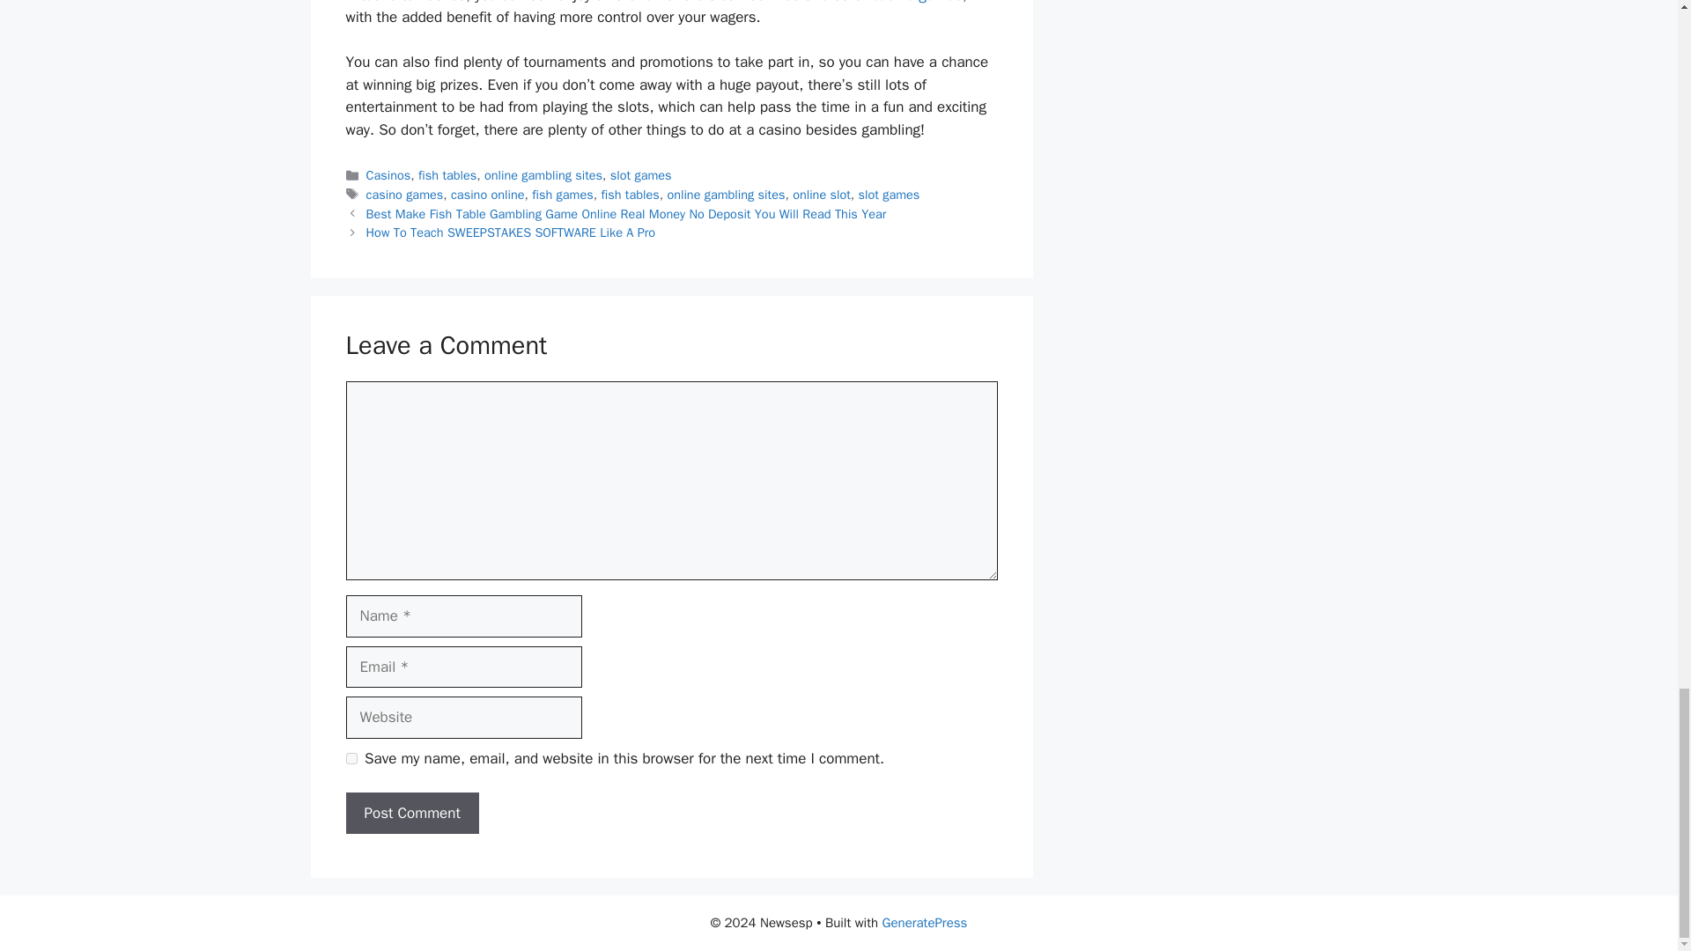 The height and width of the screenshot is (951, 1691). Describe the element at coordinates (351, 759) in the screenshot. I see `yes` at that location.